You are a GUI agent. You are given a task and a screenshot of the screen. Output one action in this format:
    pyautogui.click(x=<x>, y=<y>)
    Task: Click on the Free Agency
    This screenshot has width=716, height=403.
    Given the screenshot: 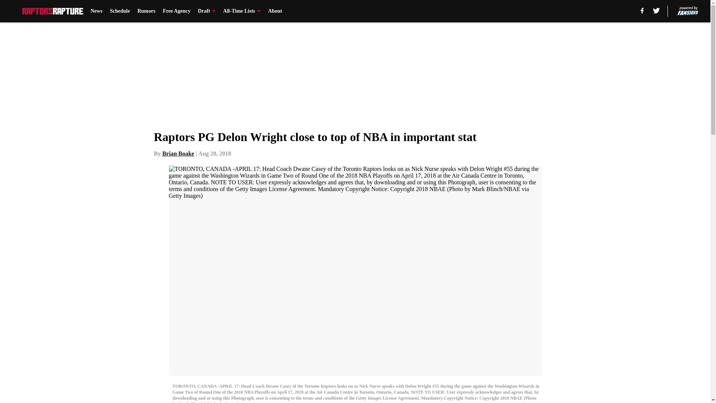 What is the action you would take?
    pyautogui.click(x=177, y=11)
    